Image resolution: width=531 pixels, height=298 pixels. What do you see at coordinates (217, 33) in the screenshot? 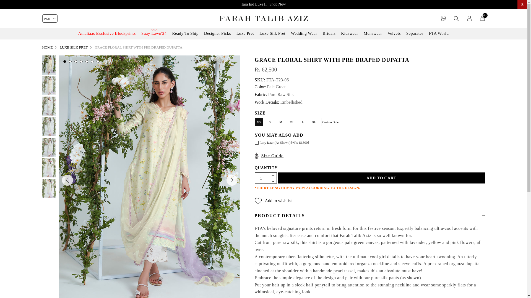
I see `Designer Picks` at bounding box center [217, 33].